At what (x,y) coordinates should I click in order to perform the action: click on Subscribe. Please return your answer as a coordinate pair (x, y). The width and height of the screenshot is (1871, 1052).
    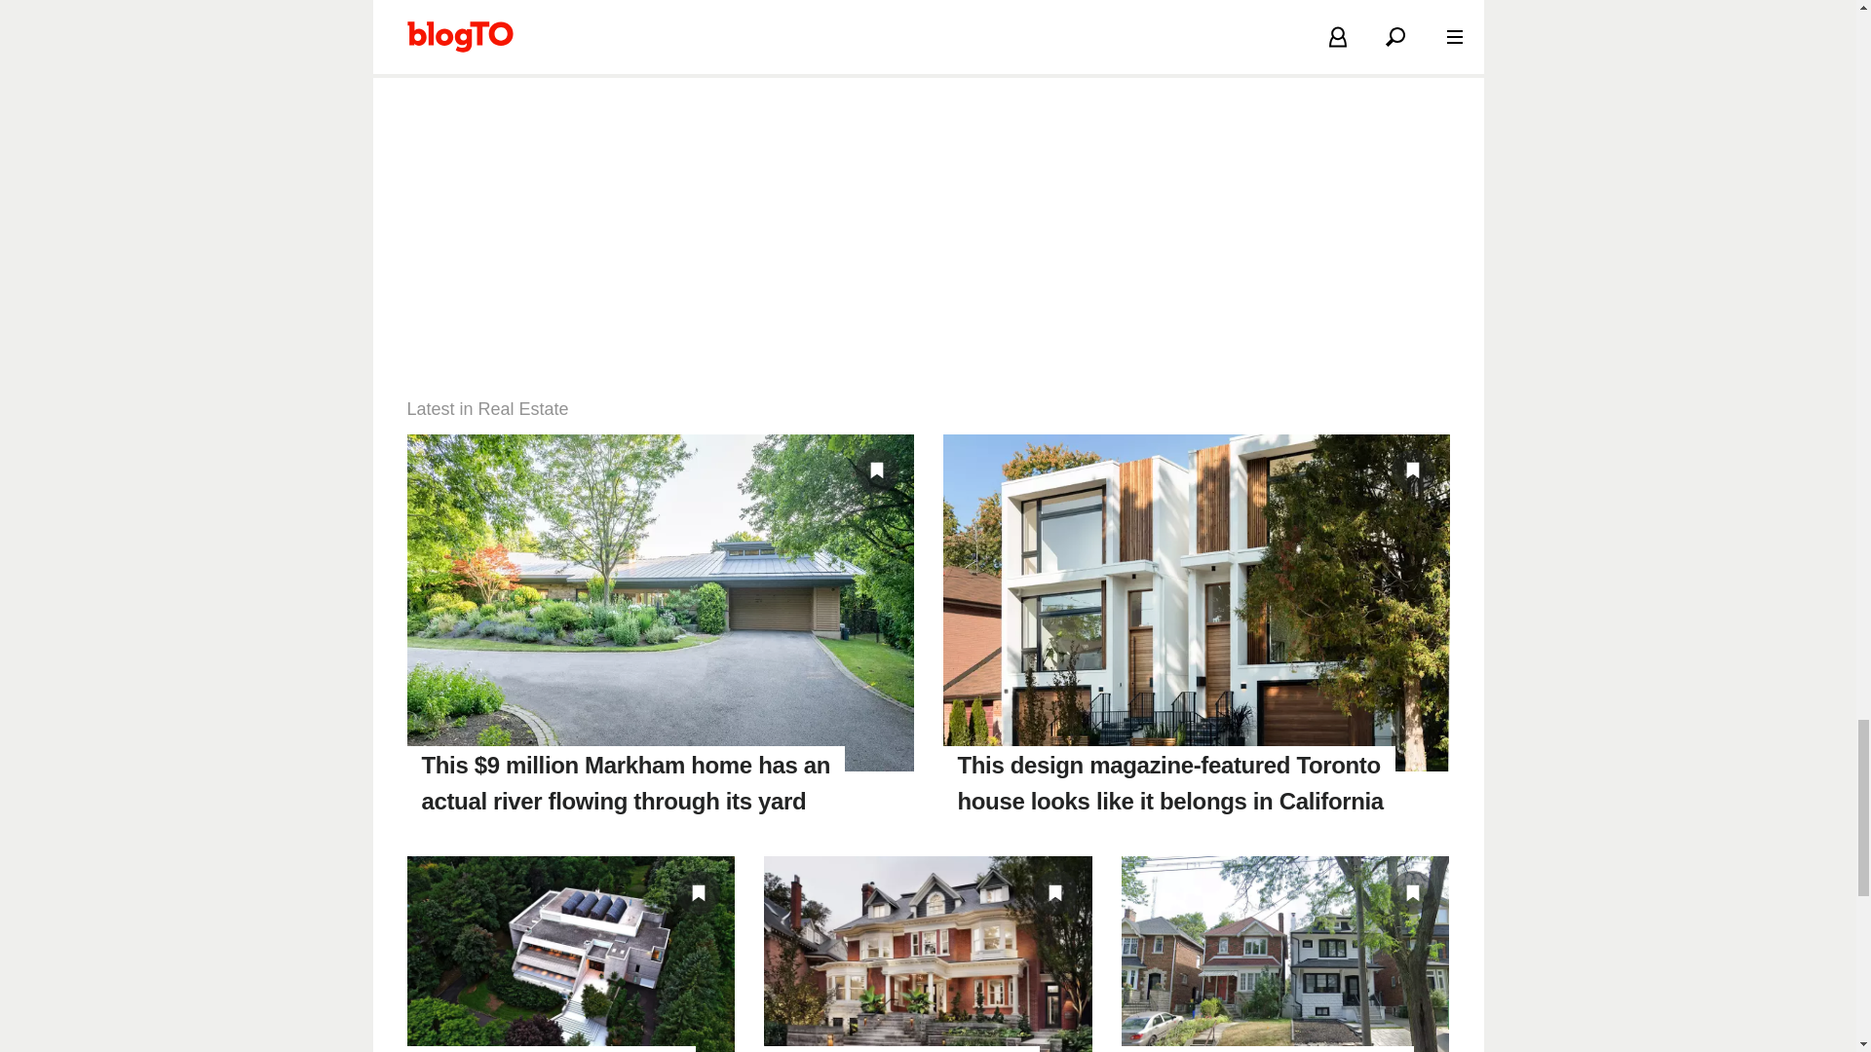
    Looking at the image, I should click on (988, 14).